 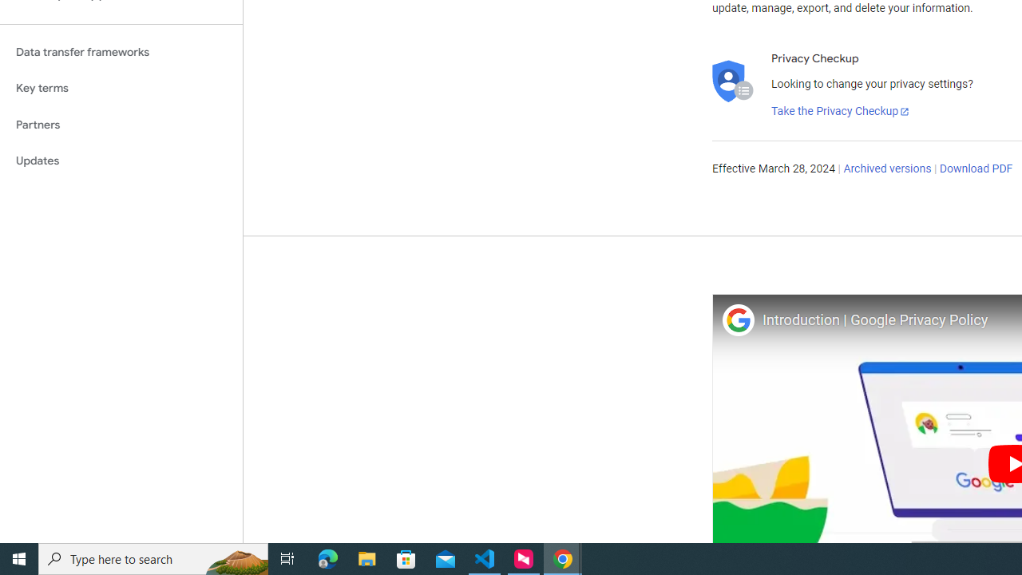 I want to click on Partners, so click(x=121, y=125).